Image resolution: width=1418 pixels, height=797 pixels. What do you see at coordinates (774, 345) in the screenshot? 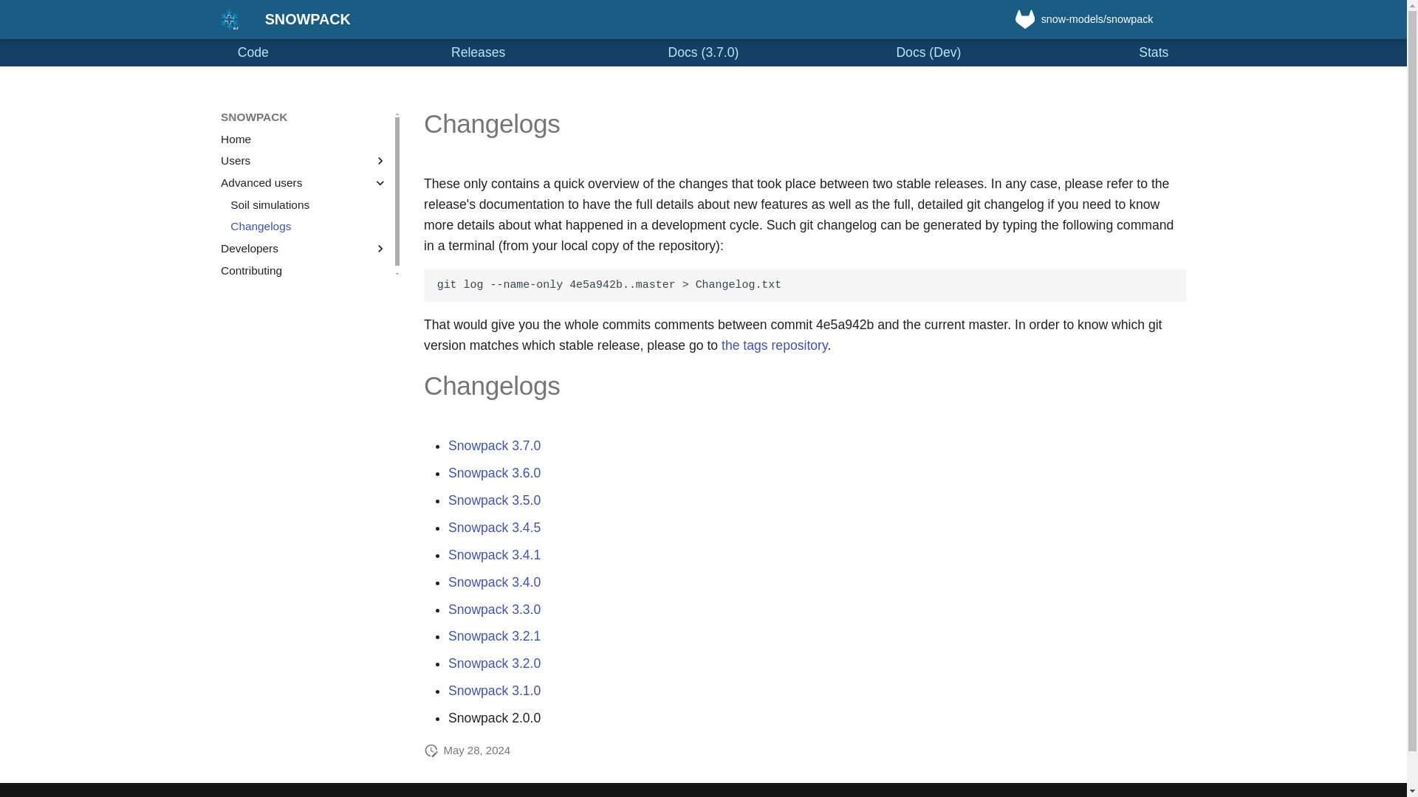
I see `the tags repository` at bounding box center [774, 345].